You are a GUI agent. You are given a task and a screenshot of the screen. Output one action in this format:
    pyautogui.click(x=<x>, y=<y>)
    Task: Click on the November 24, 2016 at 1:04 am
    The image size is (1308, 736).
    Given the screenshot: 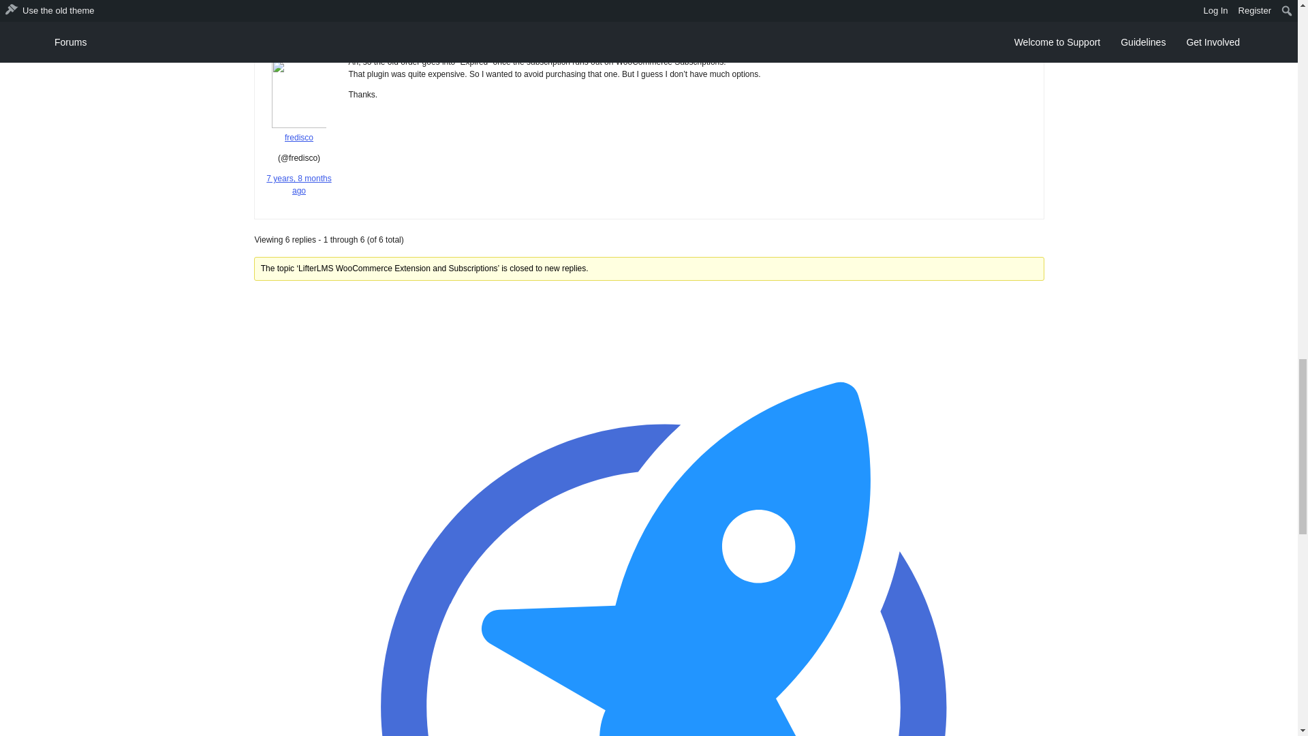 What is the action you would take?
    pyautogui.click(x=298, y=5)
    